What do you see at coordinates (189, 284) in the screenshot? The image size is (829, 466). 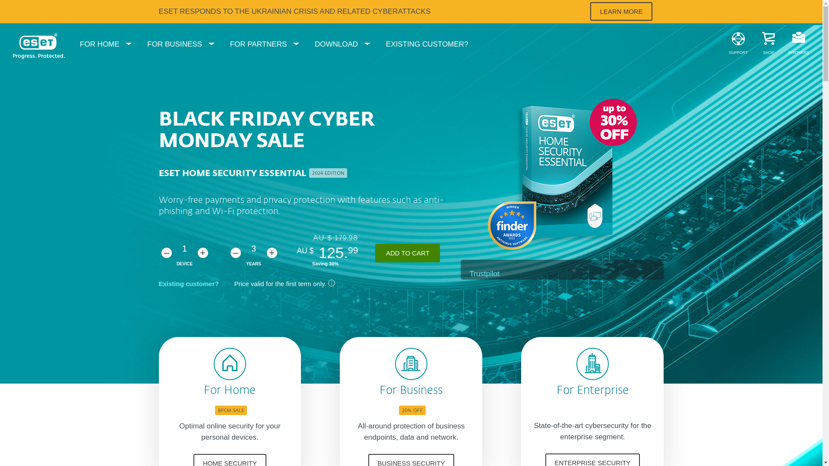 I see `Existing customer?` at bounding box center [189, 284].